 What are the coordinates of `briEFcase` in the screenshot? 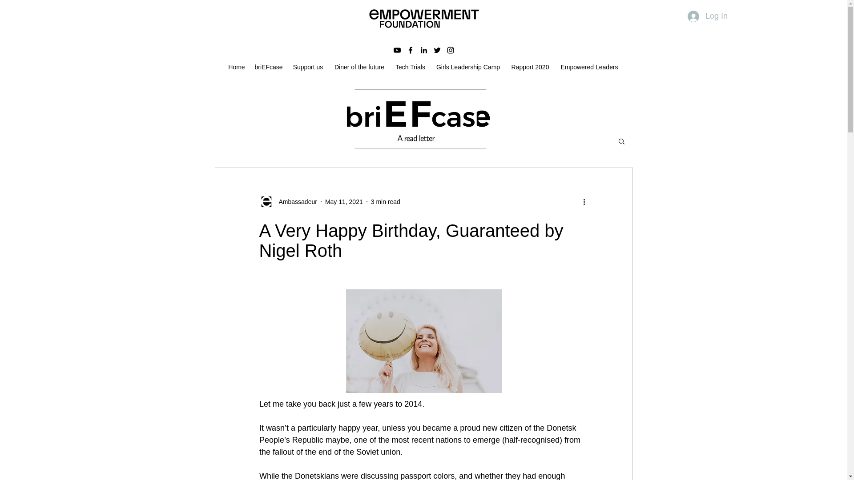 It's located at (269, 67).